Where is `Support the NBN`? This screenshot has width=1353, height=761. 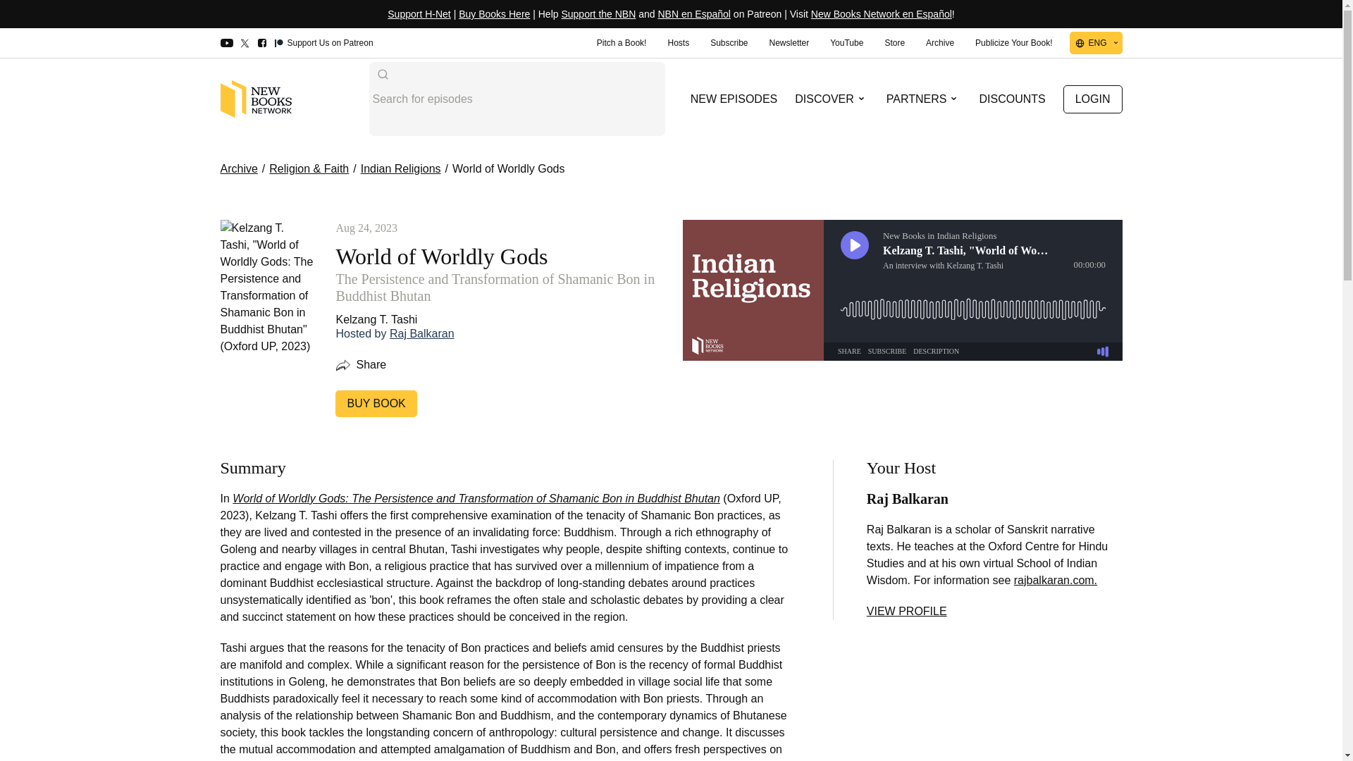 Support the NBN is located at coordinates (598, 14).